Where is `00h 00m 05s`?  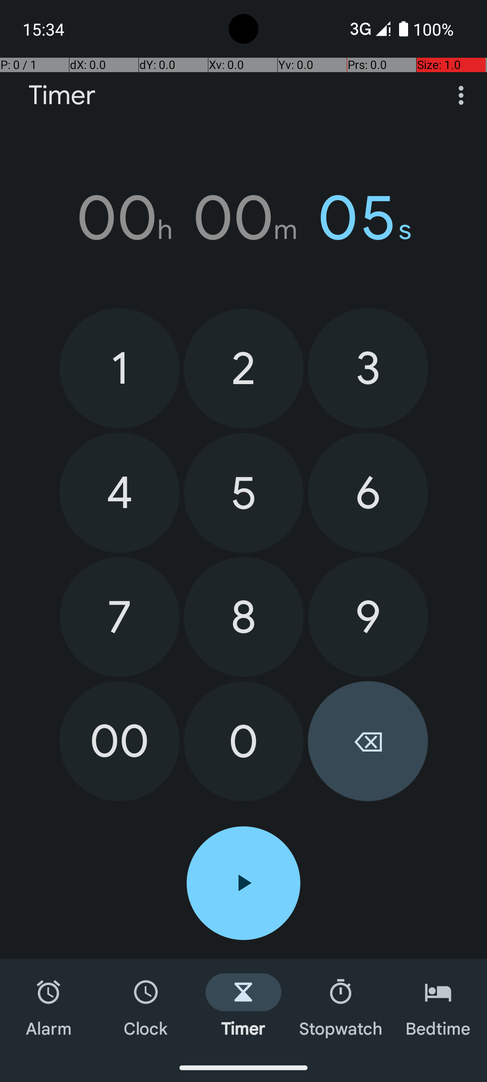 00h 00m 05s is located at coordinates (243, 218).